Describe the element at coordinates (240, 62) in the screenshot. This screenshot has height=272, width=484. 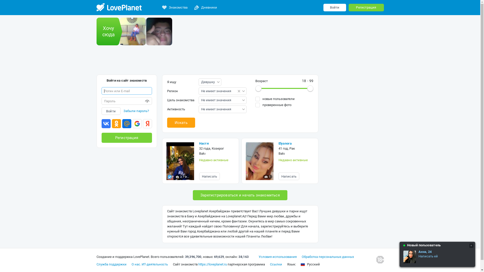
I see `Advertisement` at that location.